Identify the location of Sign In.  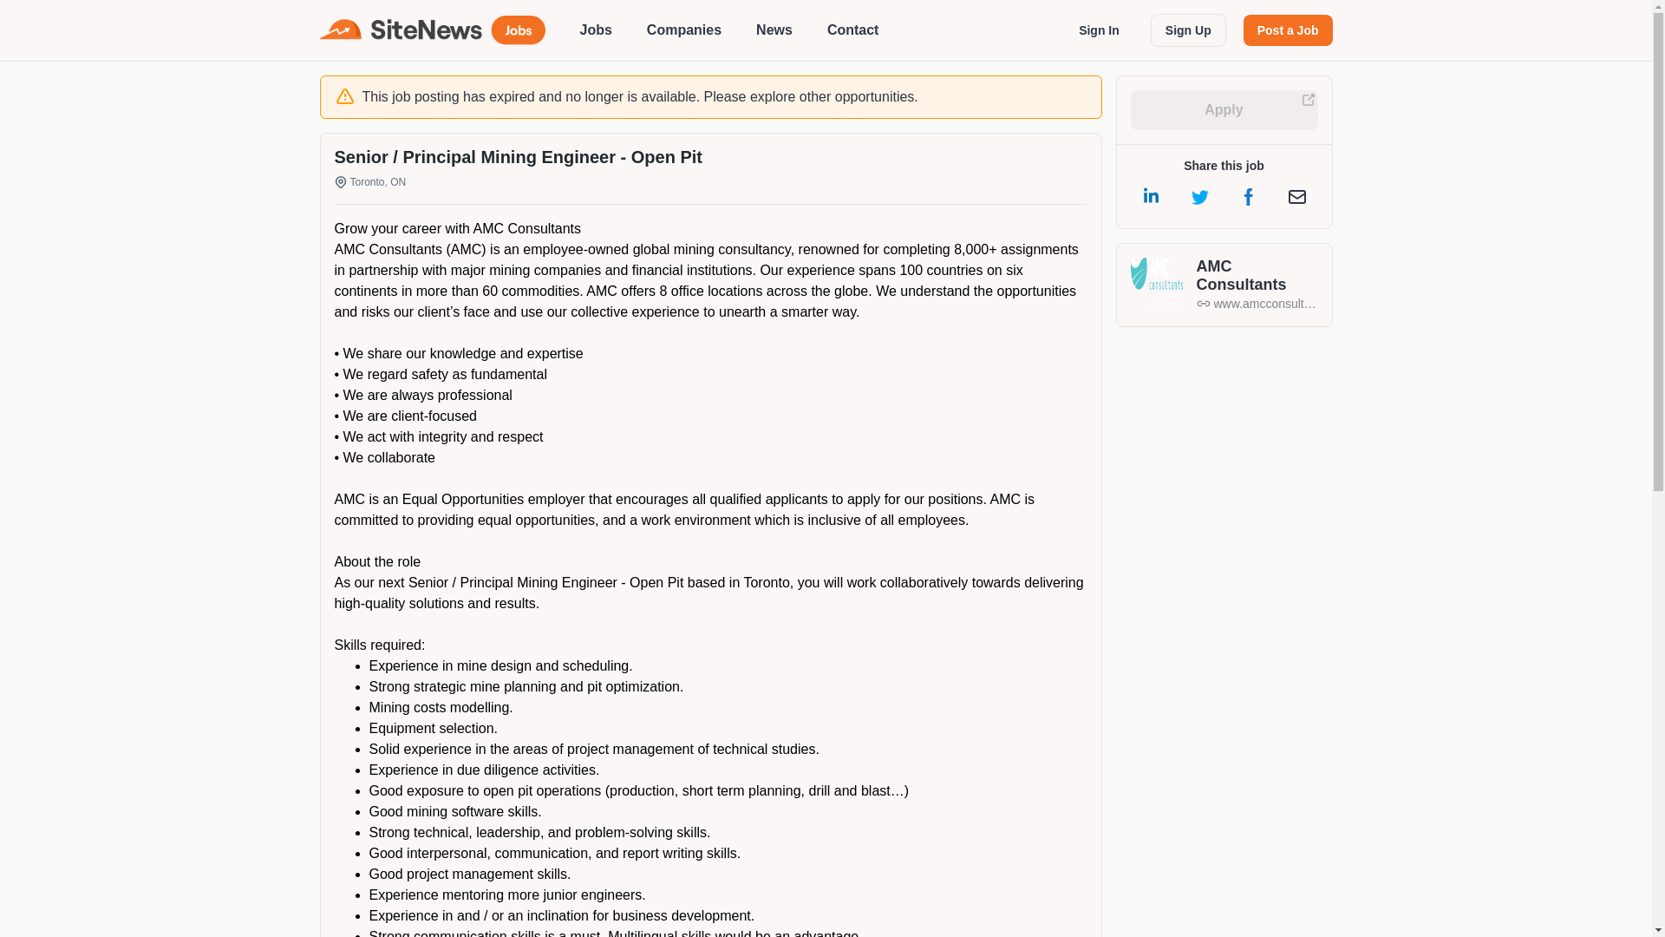
(1100, 29).